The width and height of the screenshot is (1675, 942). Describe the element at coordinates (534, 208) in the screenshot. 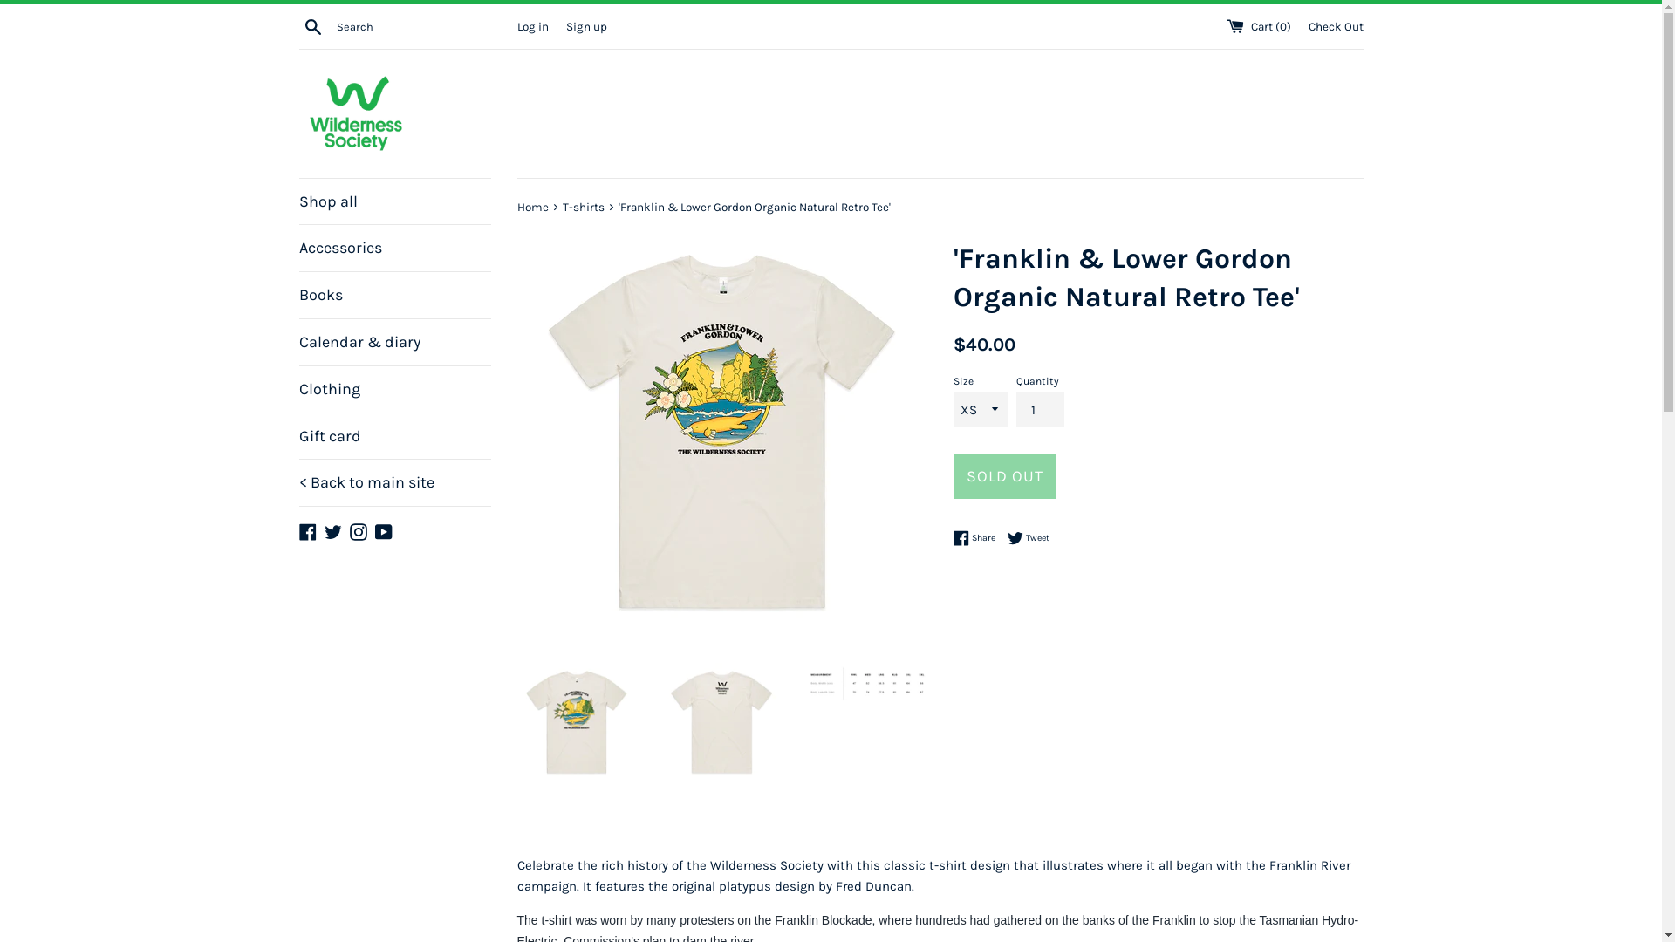

I see `Home` at that location.